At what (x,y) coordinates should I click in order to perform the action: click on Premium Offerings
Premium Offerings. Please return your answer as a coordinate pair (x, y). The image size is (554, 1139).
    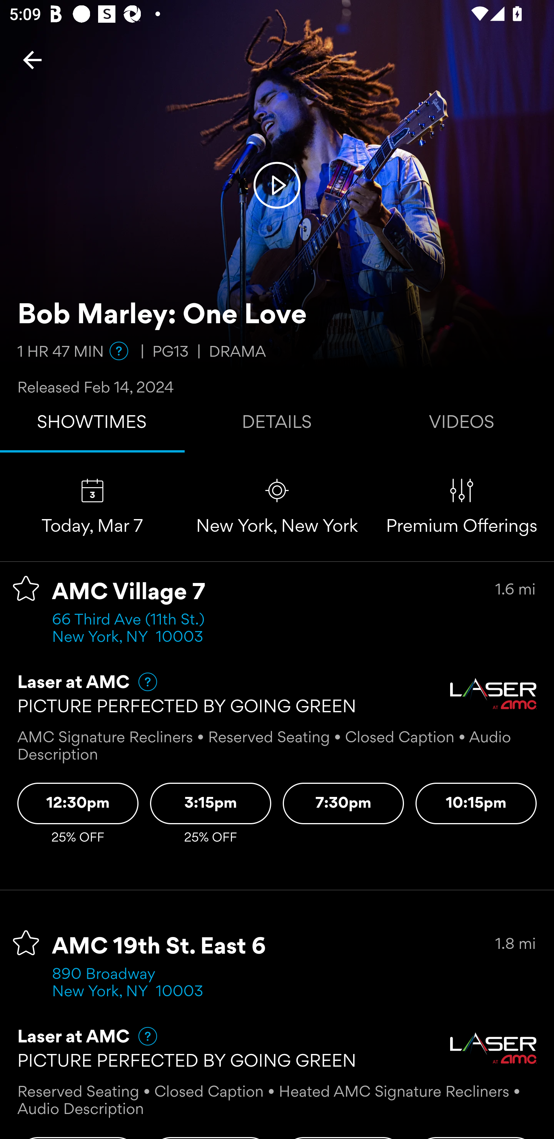
    Looking at the image, I should click on (462, 506).